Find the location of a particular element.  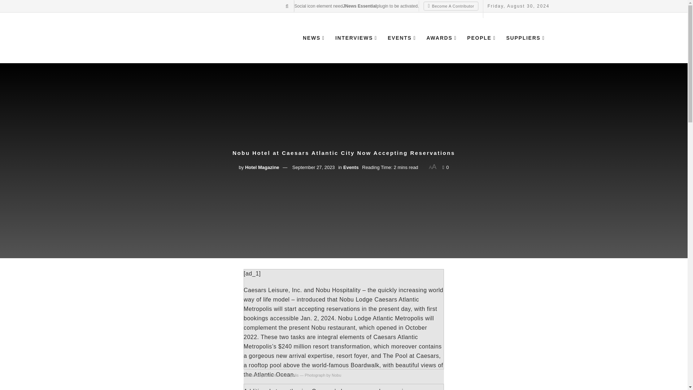

NEWS is located at coordinates (313, 38).